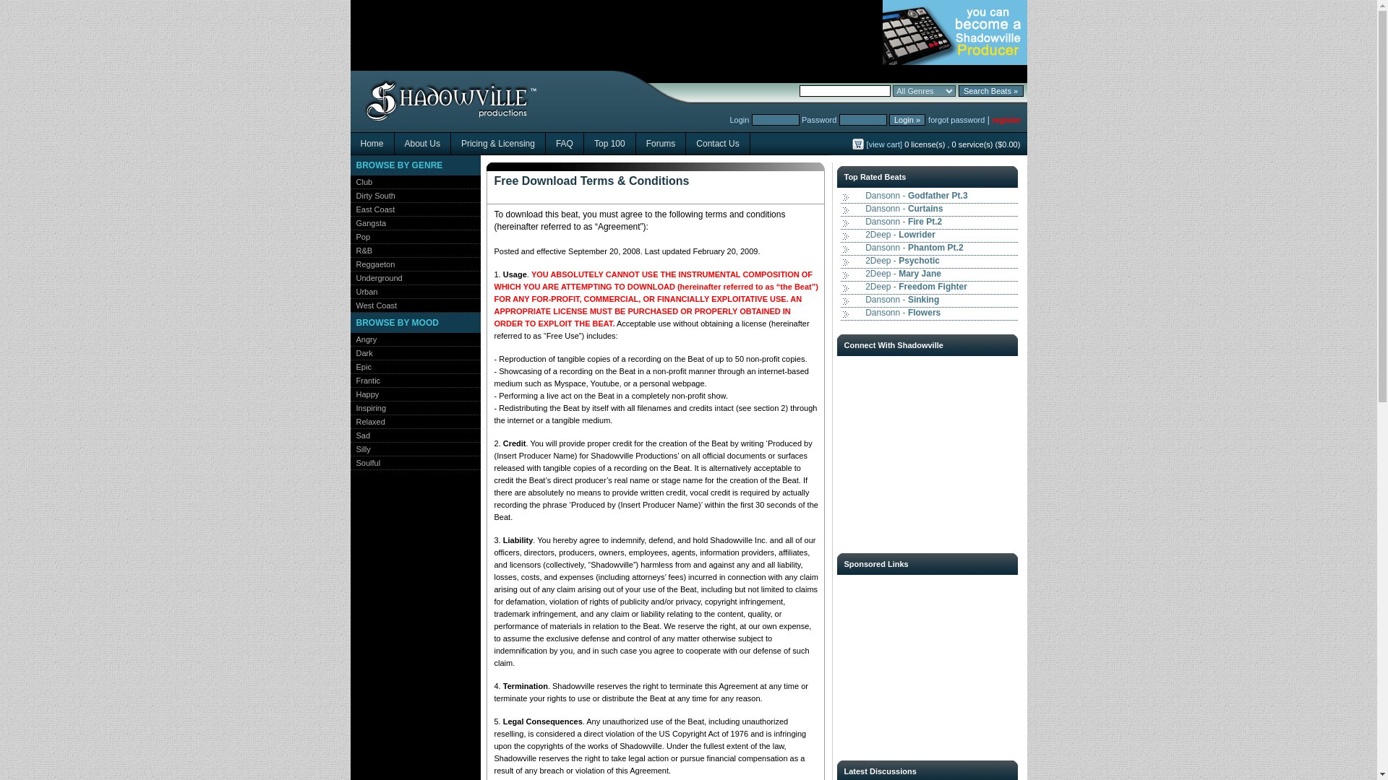 The width and height of the screenshot is (1388, 780). What do you see at coordinates (360, 182) in the screenshot?
I see `Club` at bounding box center [360, 182].